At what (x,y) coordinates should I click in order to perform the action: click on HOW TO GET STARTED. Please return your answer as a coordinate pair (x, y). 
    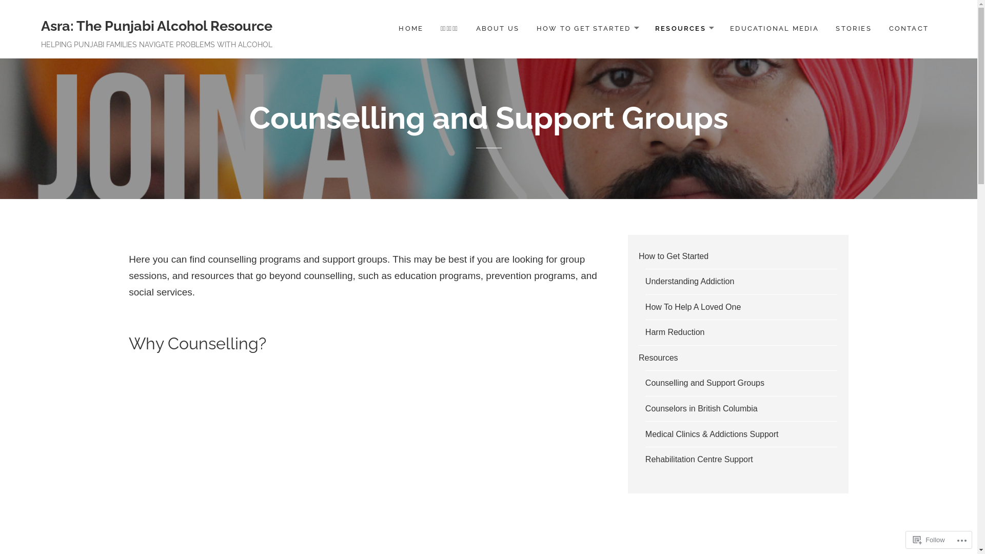
    Looking at the image, I should click on (587, 29).